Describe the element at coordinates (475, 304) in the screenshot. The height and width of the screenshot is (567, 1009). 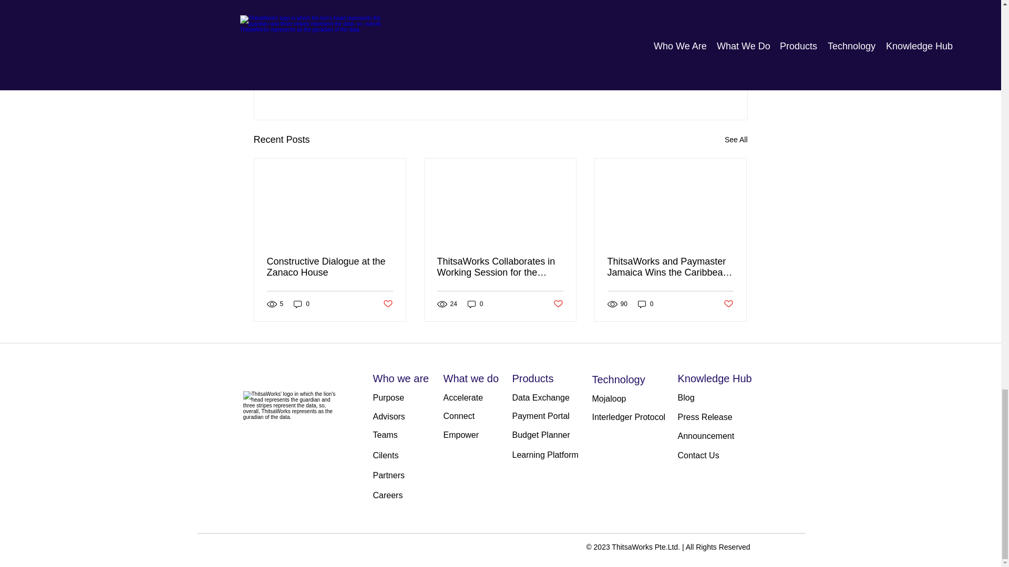
I see `0` at that location.